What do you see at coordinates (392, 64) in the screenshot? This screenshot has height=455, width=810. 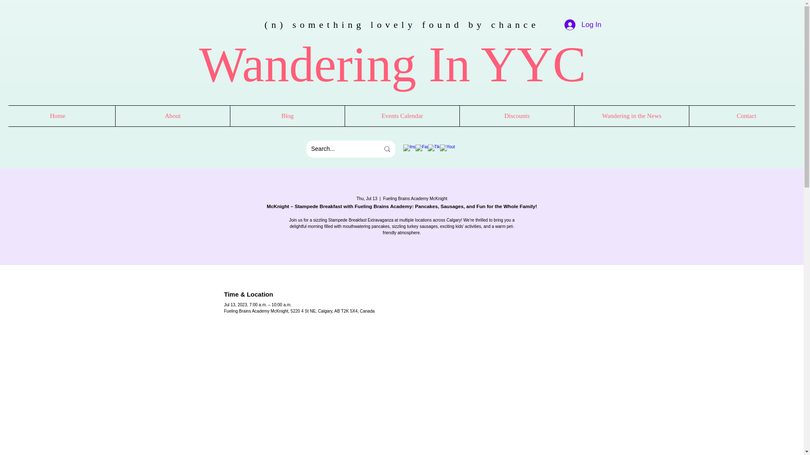 I see `Wandering In YYC` at bounding box center [392, 64].